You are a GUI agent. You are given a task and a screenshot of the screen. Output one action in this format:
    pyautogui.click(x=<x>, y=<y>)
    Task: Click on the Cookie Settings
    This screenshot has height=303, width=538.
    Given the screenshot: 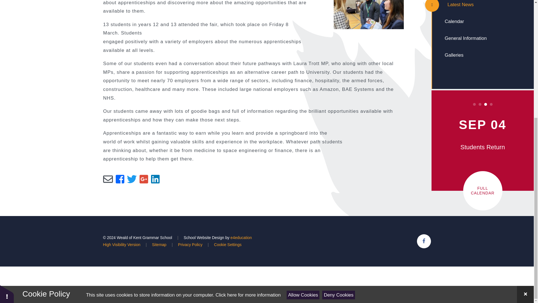 What is the action you would take?
    pyautogui.click(x=7, y=103)
    